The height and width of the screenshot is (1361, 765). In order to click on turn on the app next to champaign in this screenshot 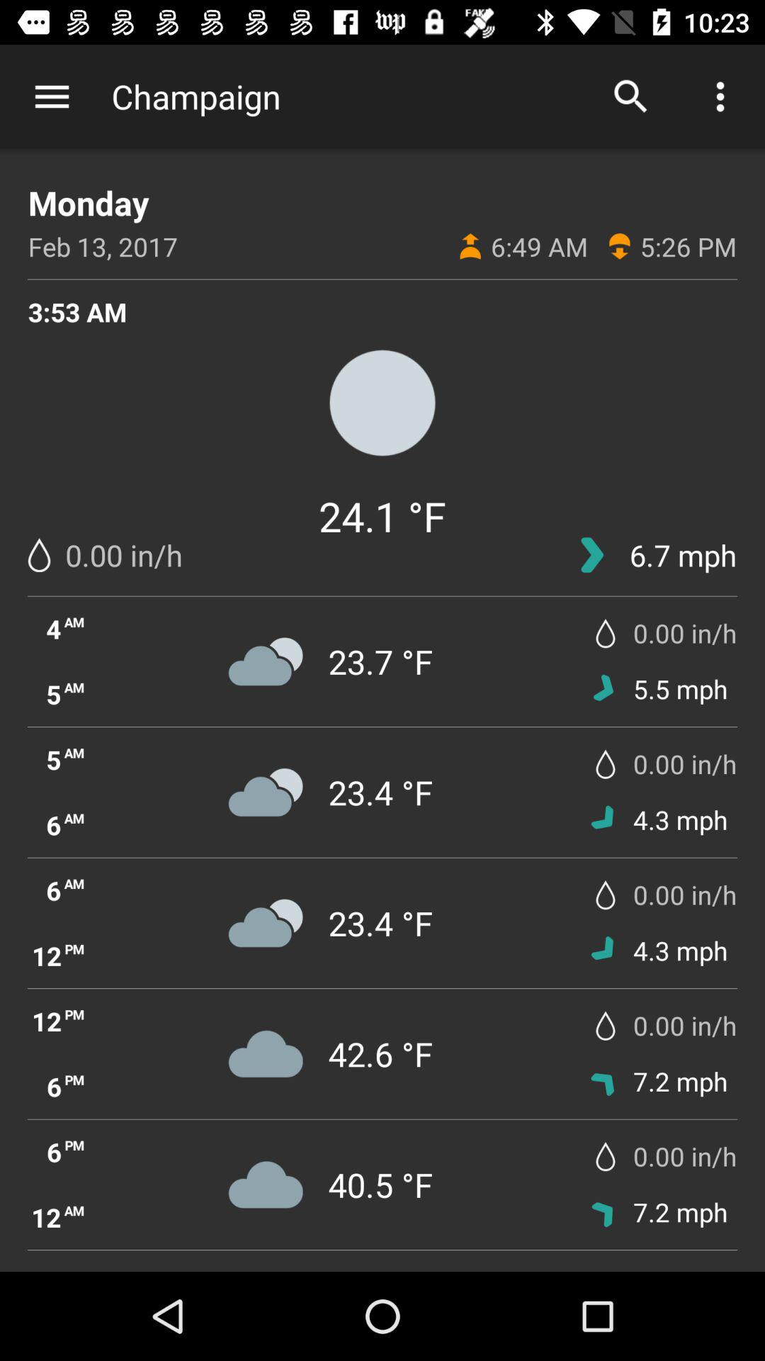, I will do `click(52, 96)`.